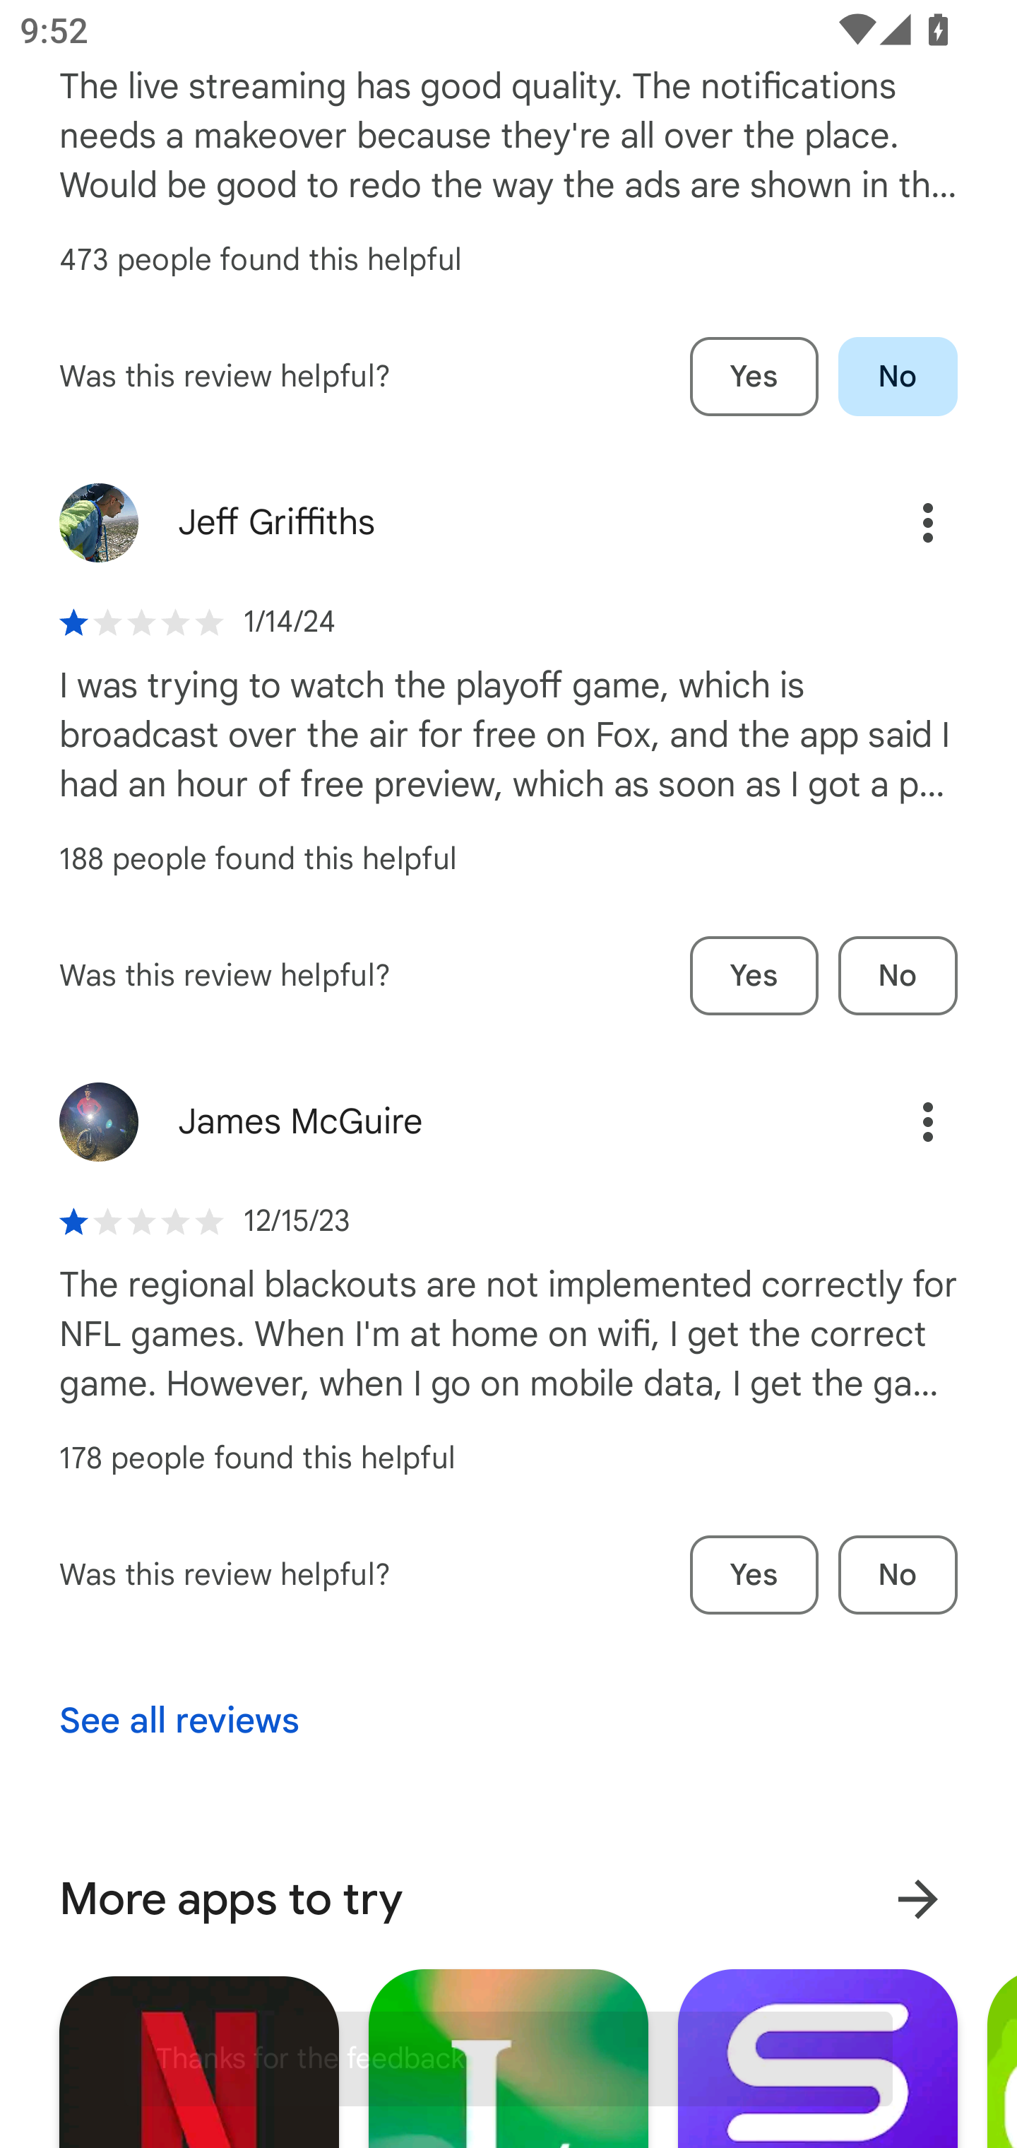 The width and height of the screenshot is (1017, 2148). I want to click on Yes, so click(754, 1576).